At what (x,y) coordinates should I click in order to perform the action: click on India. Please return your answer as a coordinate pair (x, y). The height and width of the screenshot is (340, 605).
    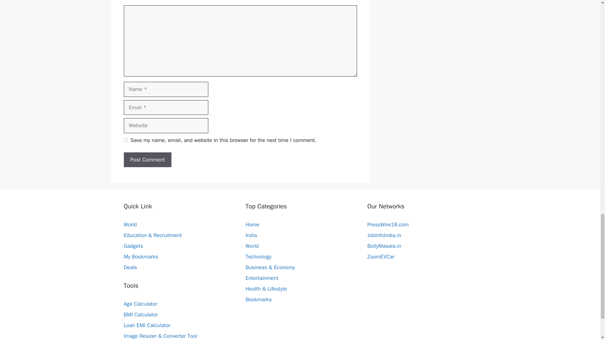
    Looking at the image, I should click on (251, 235).